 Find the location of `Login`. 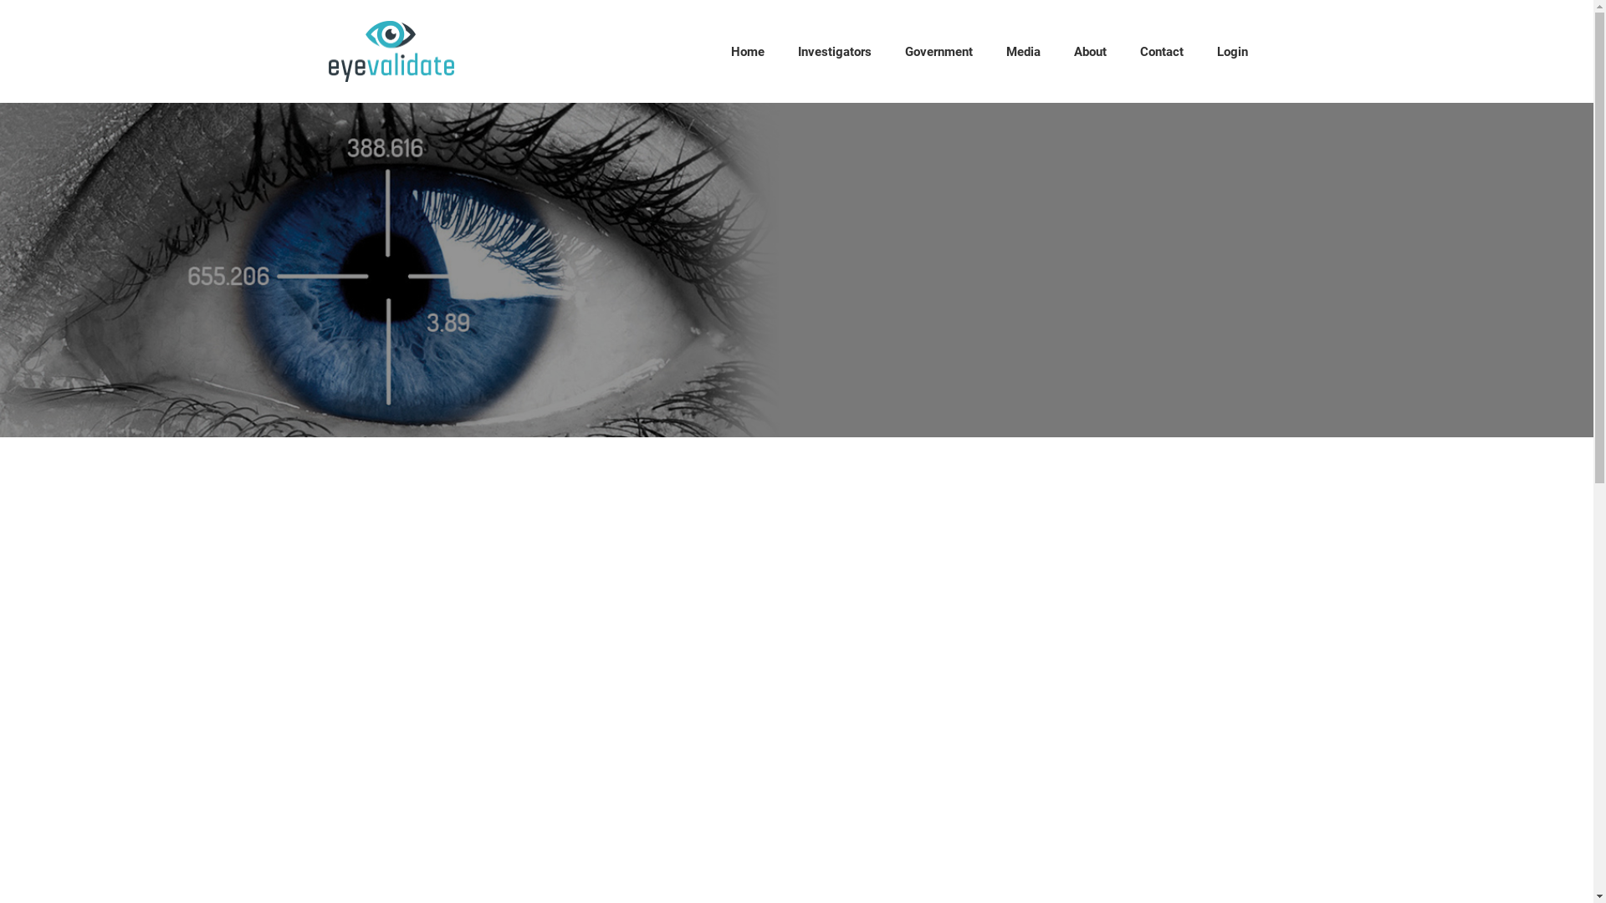

Login is located at coordinates (1233, 52).